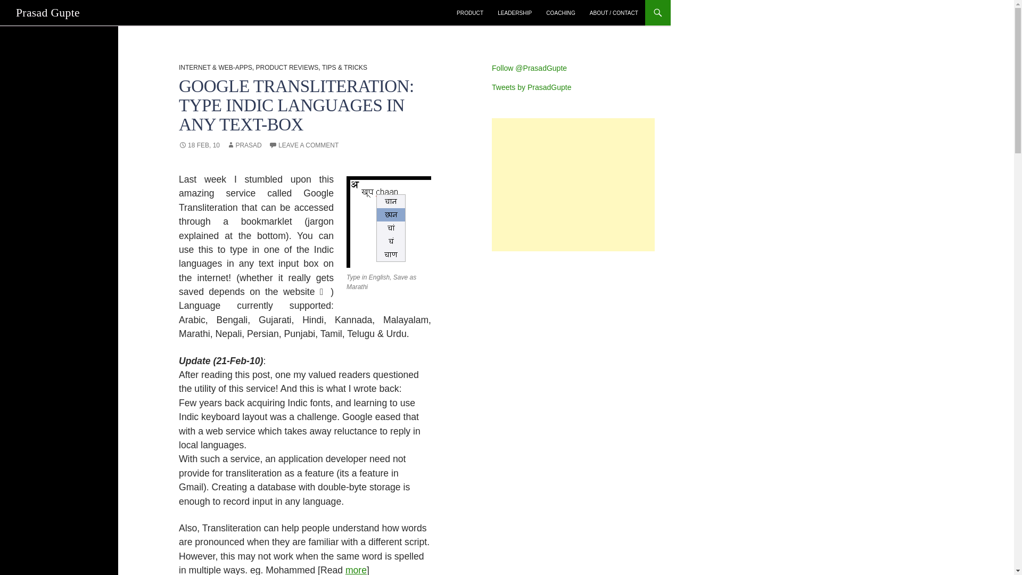  I want to click on LEADERSHIP, so click(515, 13).